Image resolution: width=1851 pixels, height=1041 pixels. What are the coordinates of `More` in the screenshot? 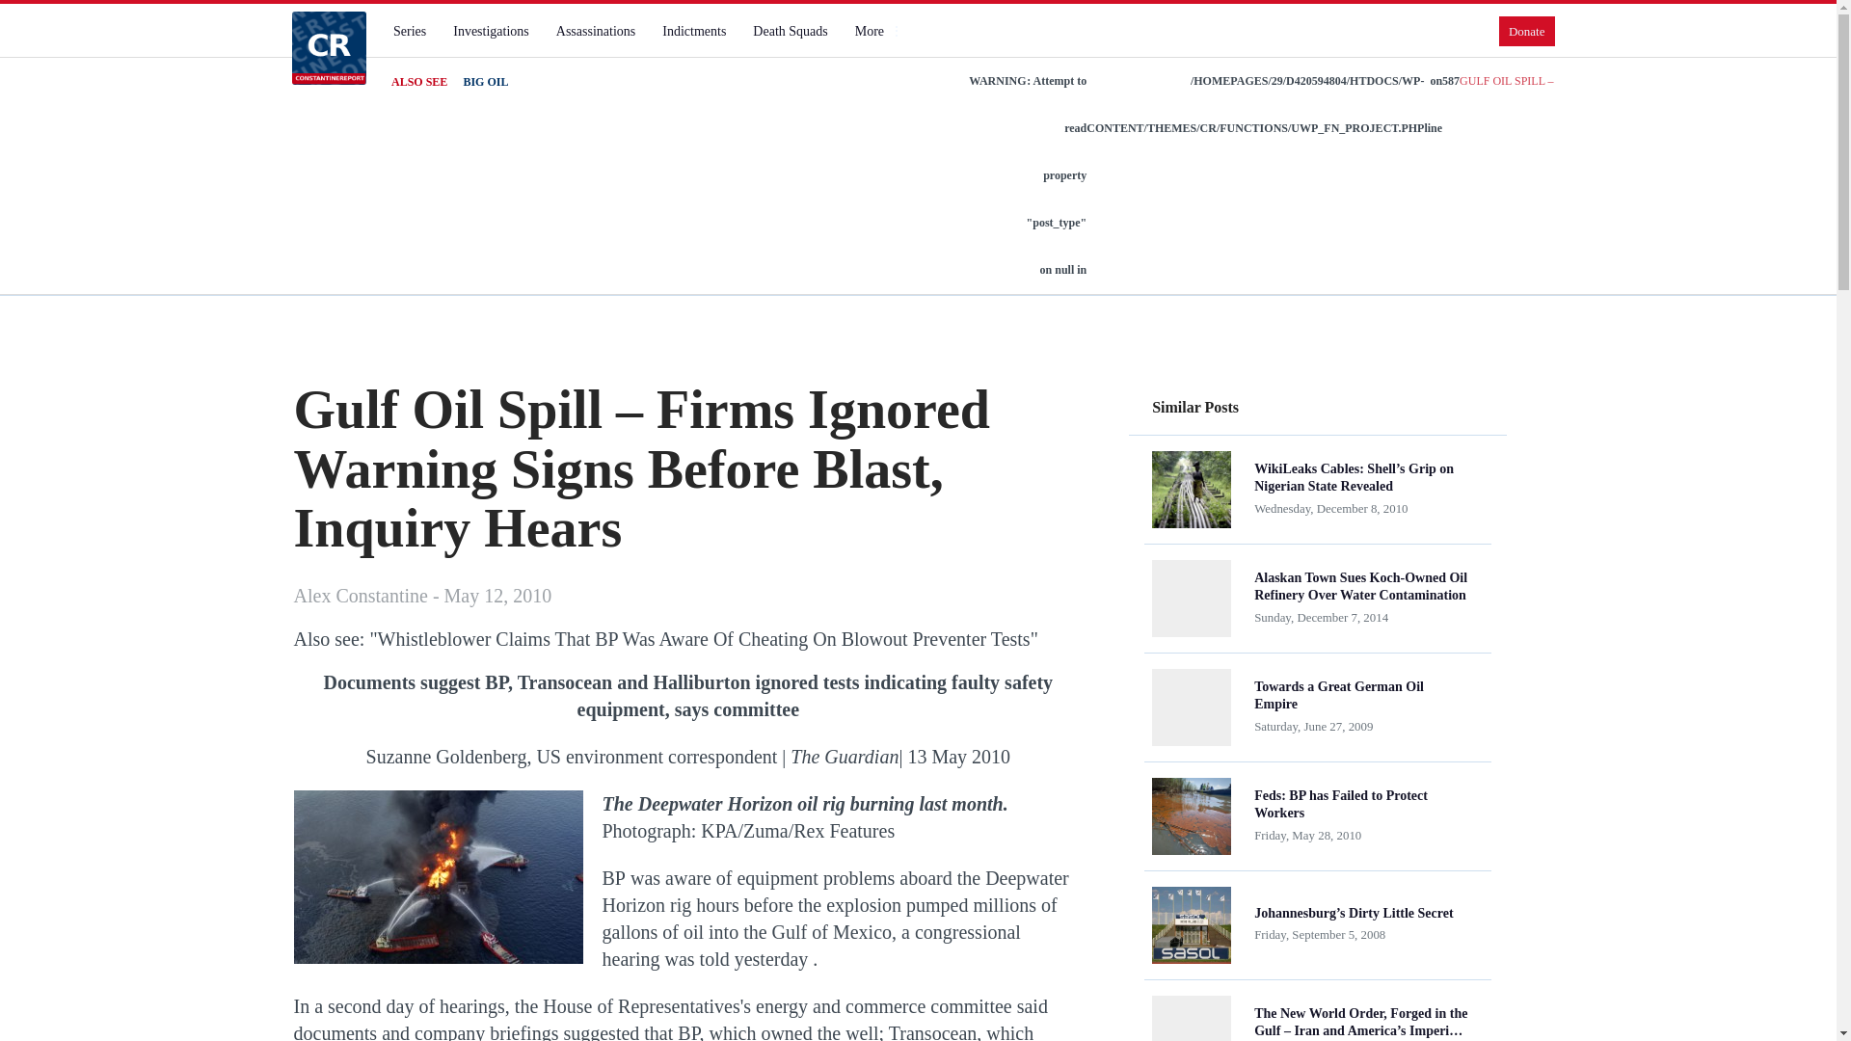 It's located at (877, 31).